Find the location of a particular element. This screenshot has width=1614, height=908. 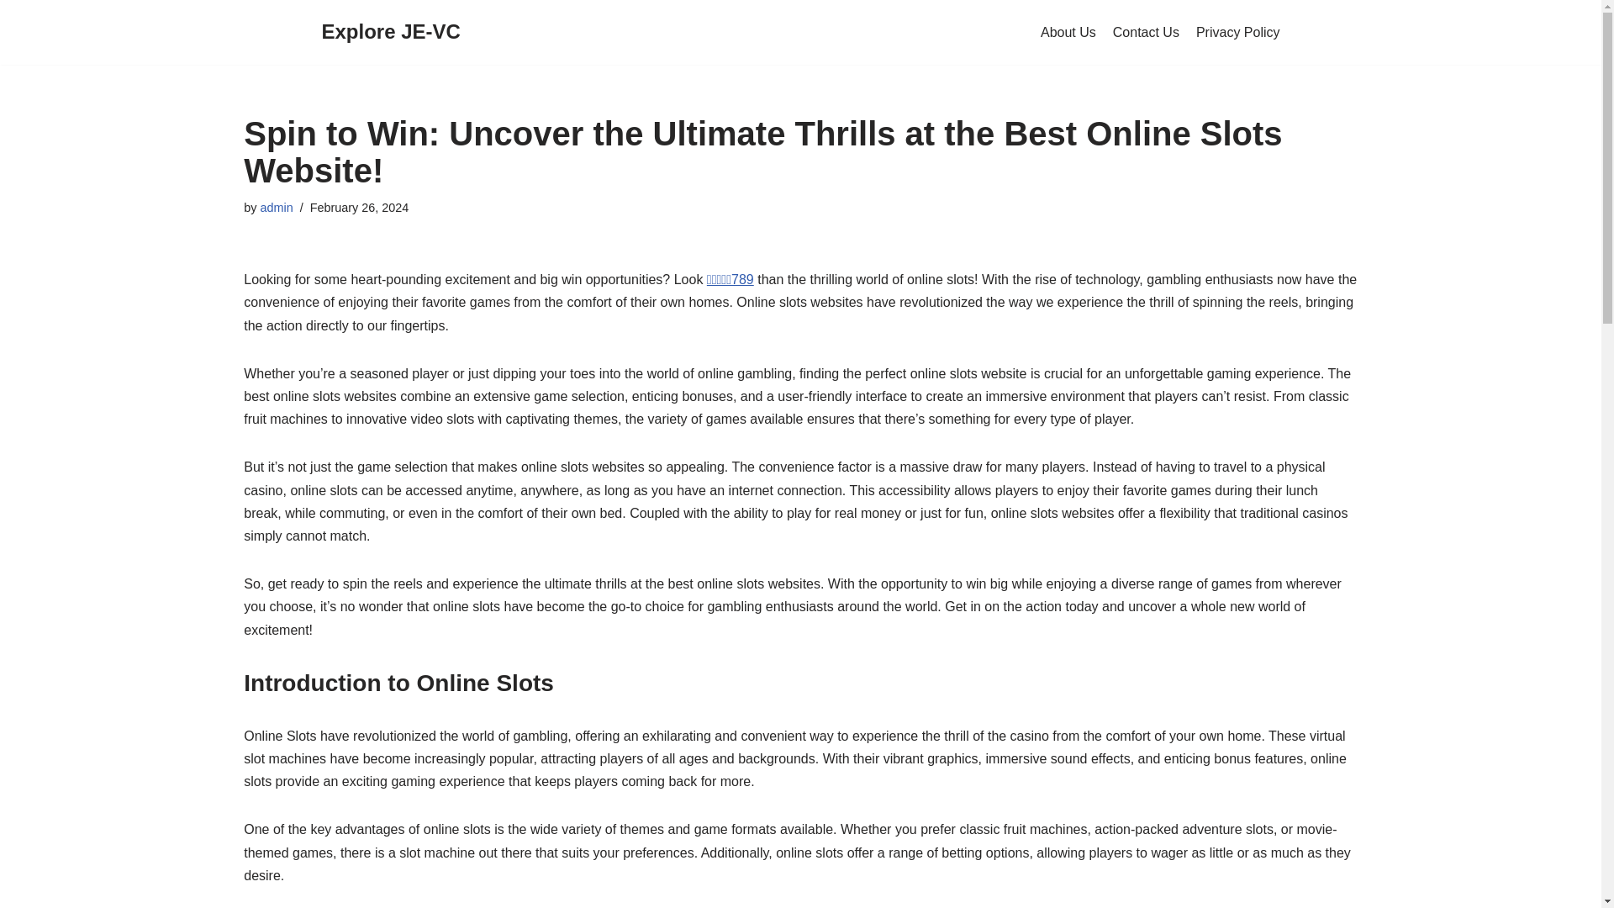

Skip to content is located at coordinates (13, 35).